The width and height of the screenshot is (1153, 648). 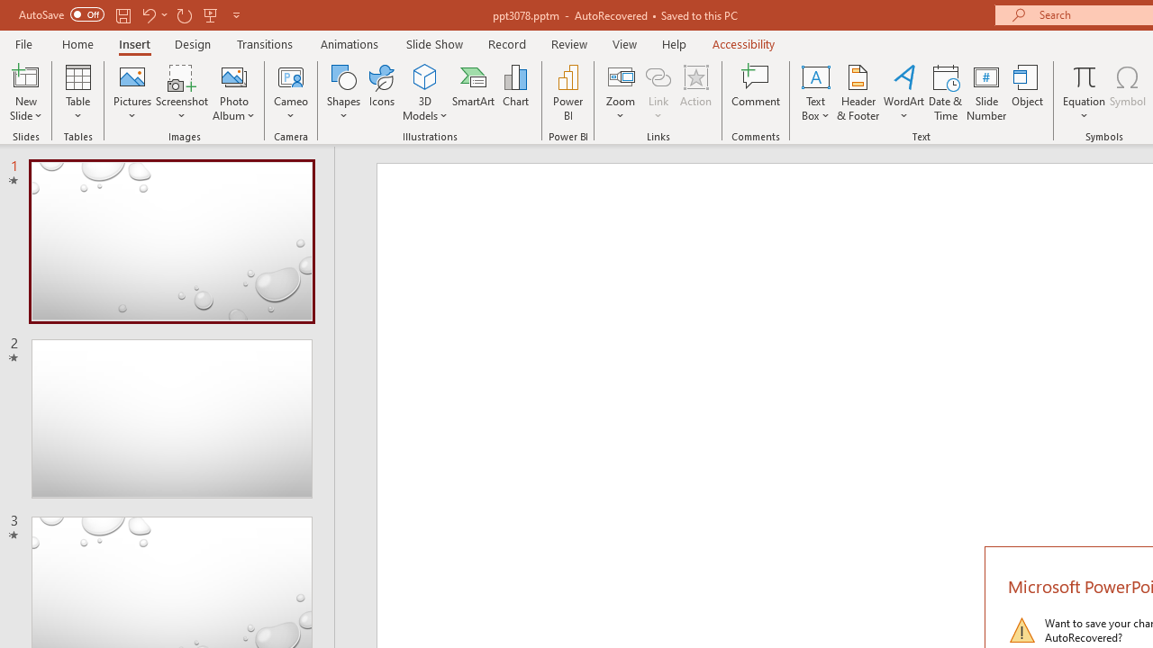 I want to click on Link, so click(x=658, y=76).